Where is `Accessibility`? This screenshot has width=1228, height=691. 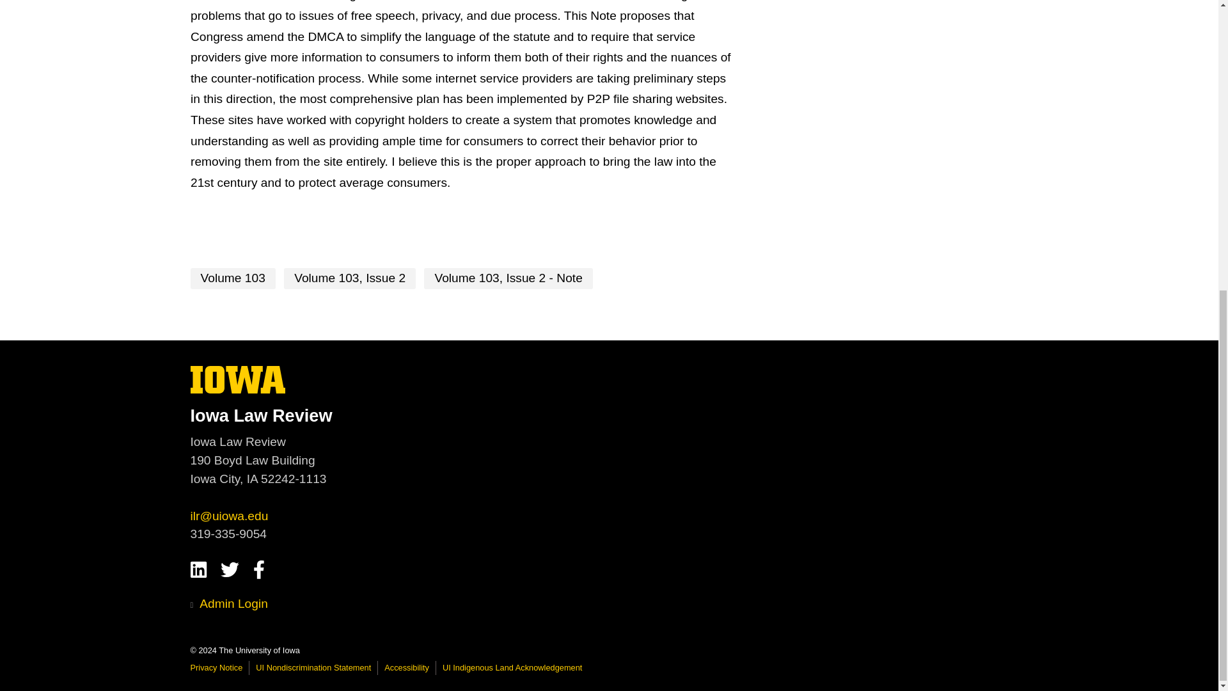
Accessibility is located at coordinates (216, 667).